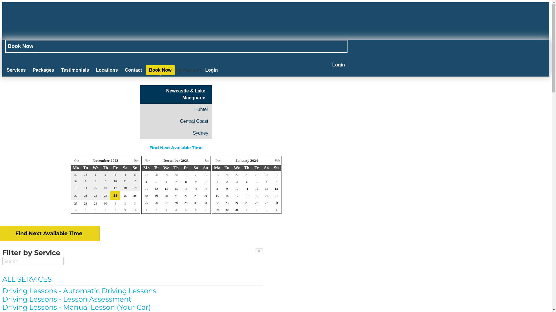  I want to click on 28, so click(276, 203).